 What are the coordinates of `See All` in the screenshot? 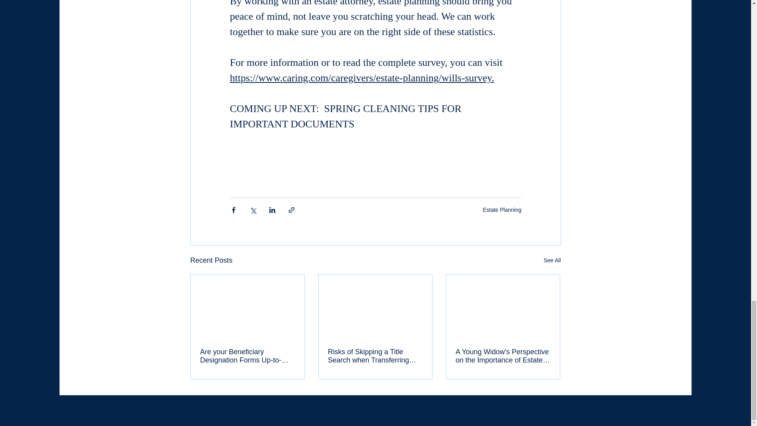 It's located at (552, 260).